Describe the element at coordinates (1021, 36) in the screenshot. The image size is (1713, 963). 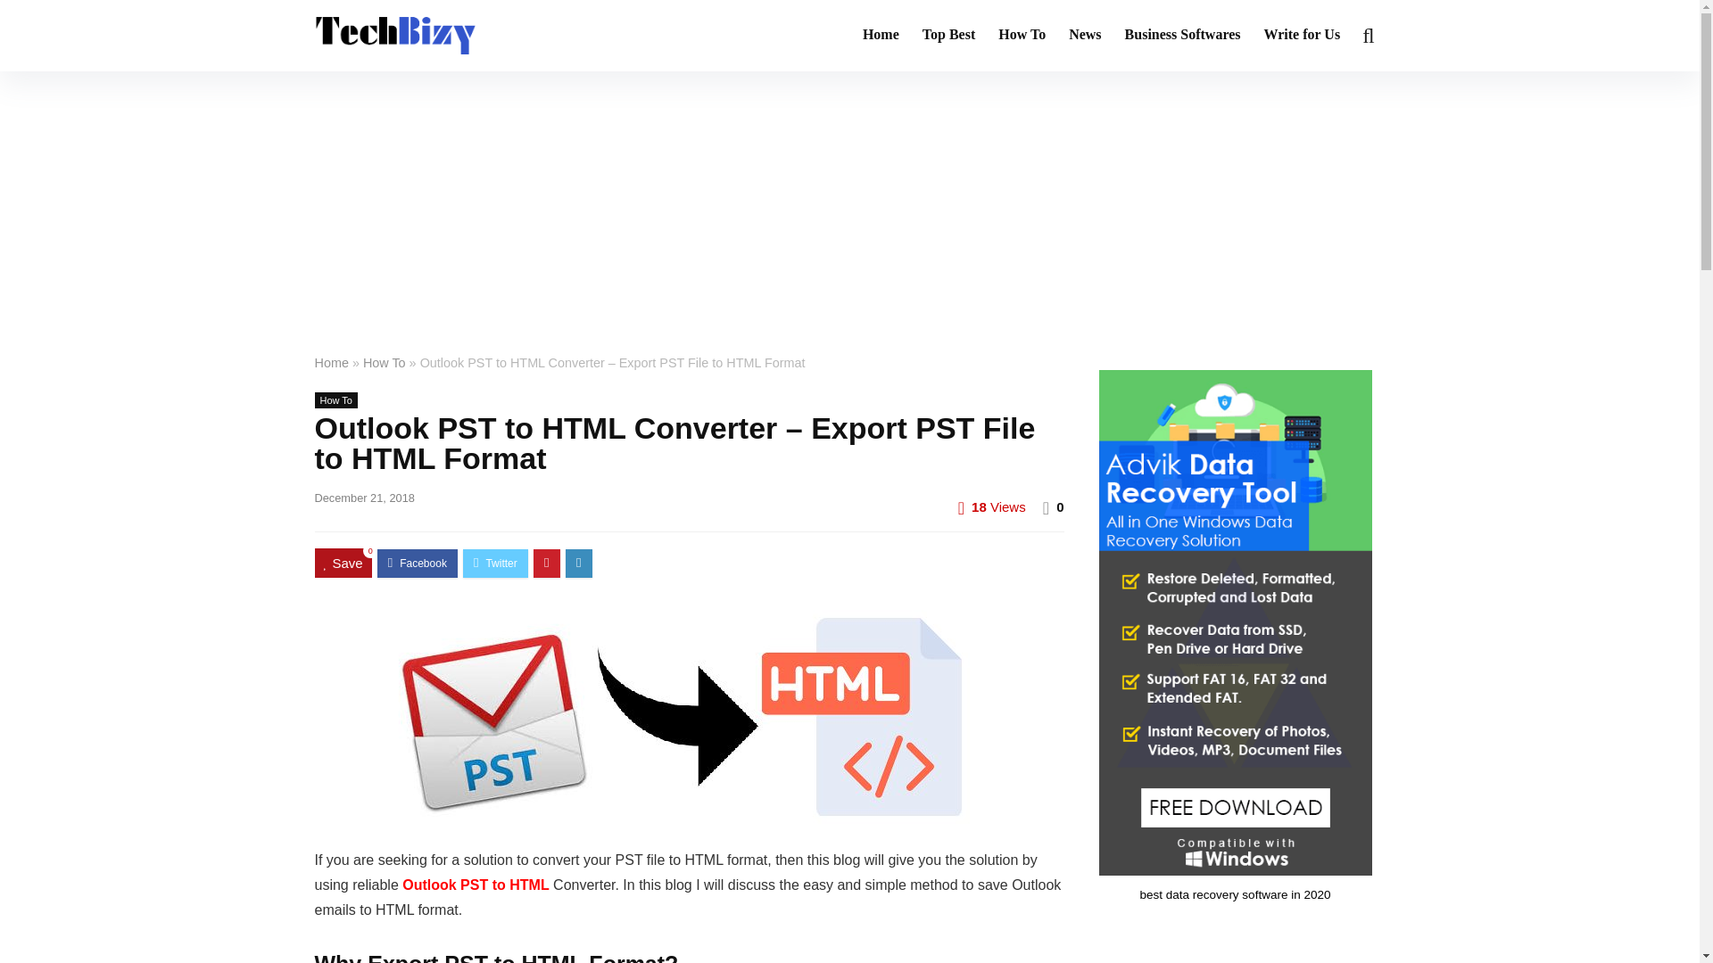
I see `How To` at that location.